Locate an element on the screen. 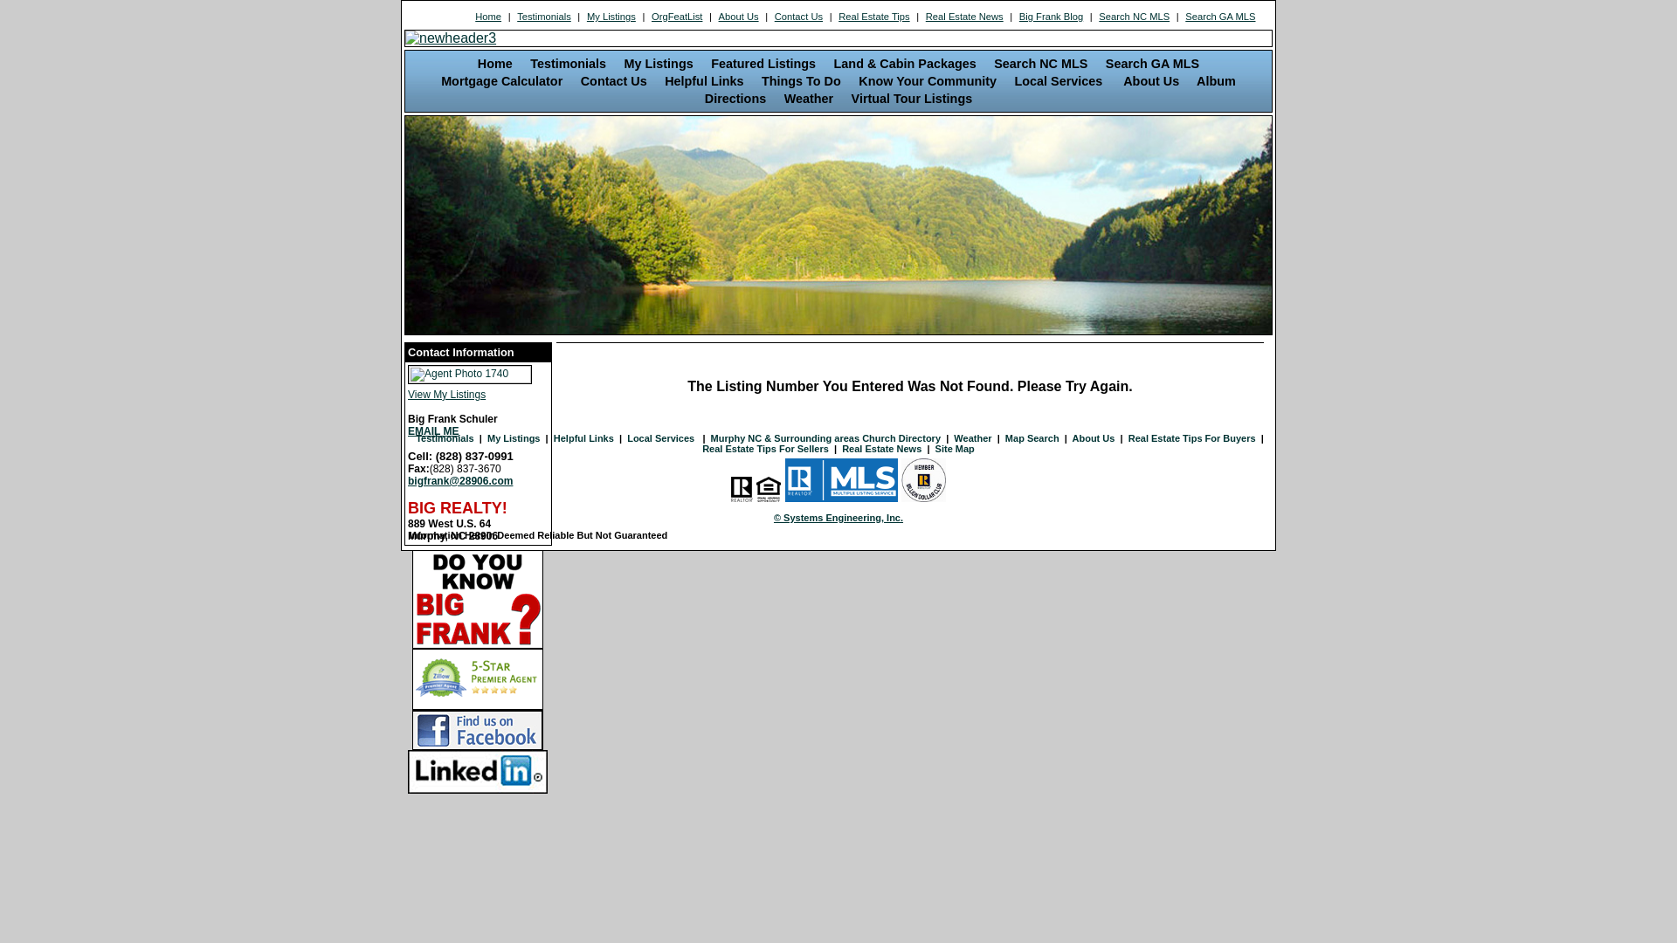 The width and height of the screenshot is (1677, 943). 1740 is located at coordinates (470, 375).